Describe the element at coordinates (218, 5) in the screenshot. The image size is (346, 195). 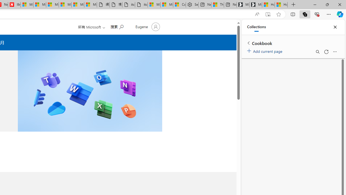
I see `Three Ways To Stop Sweating So Much` at that location.